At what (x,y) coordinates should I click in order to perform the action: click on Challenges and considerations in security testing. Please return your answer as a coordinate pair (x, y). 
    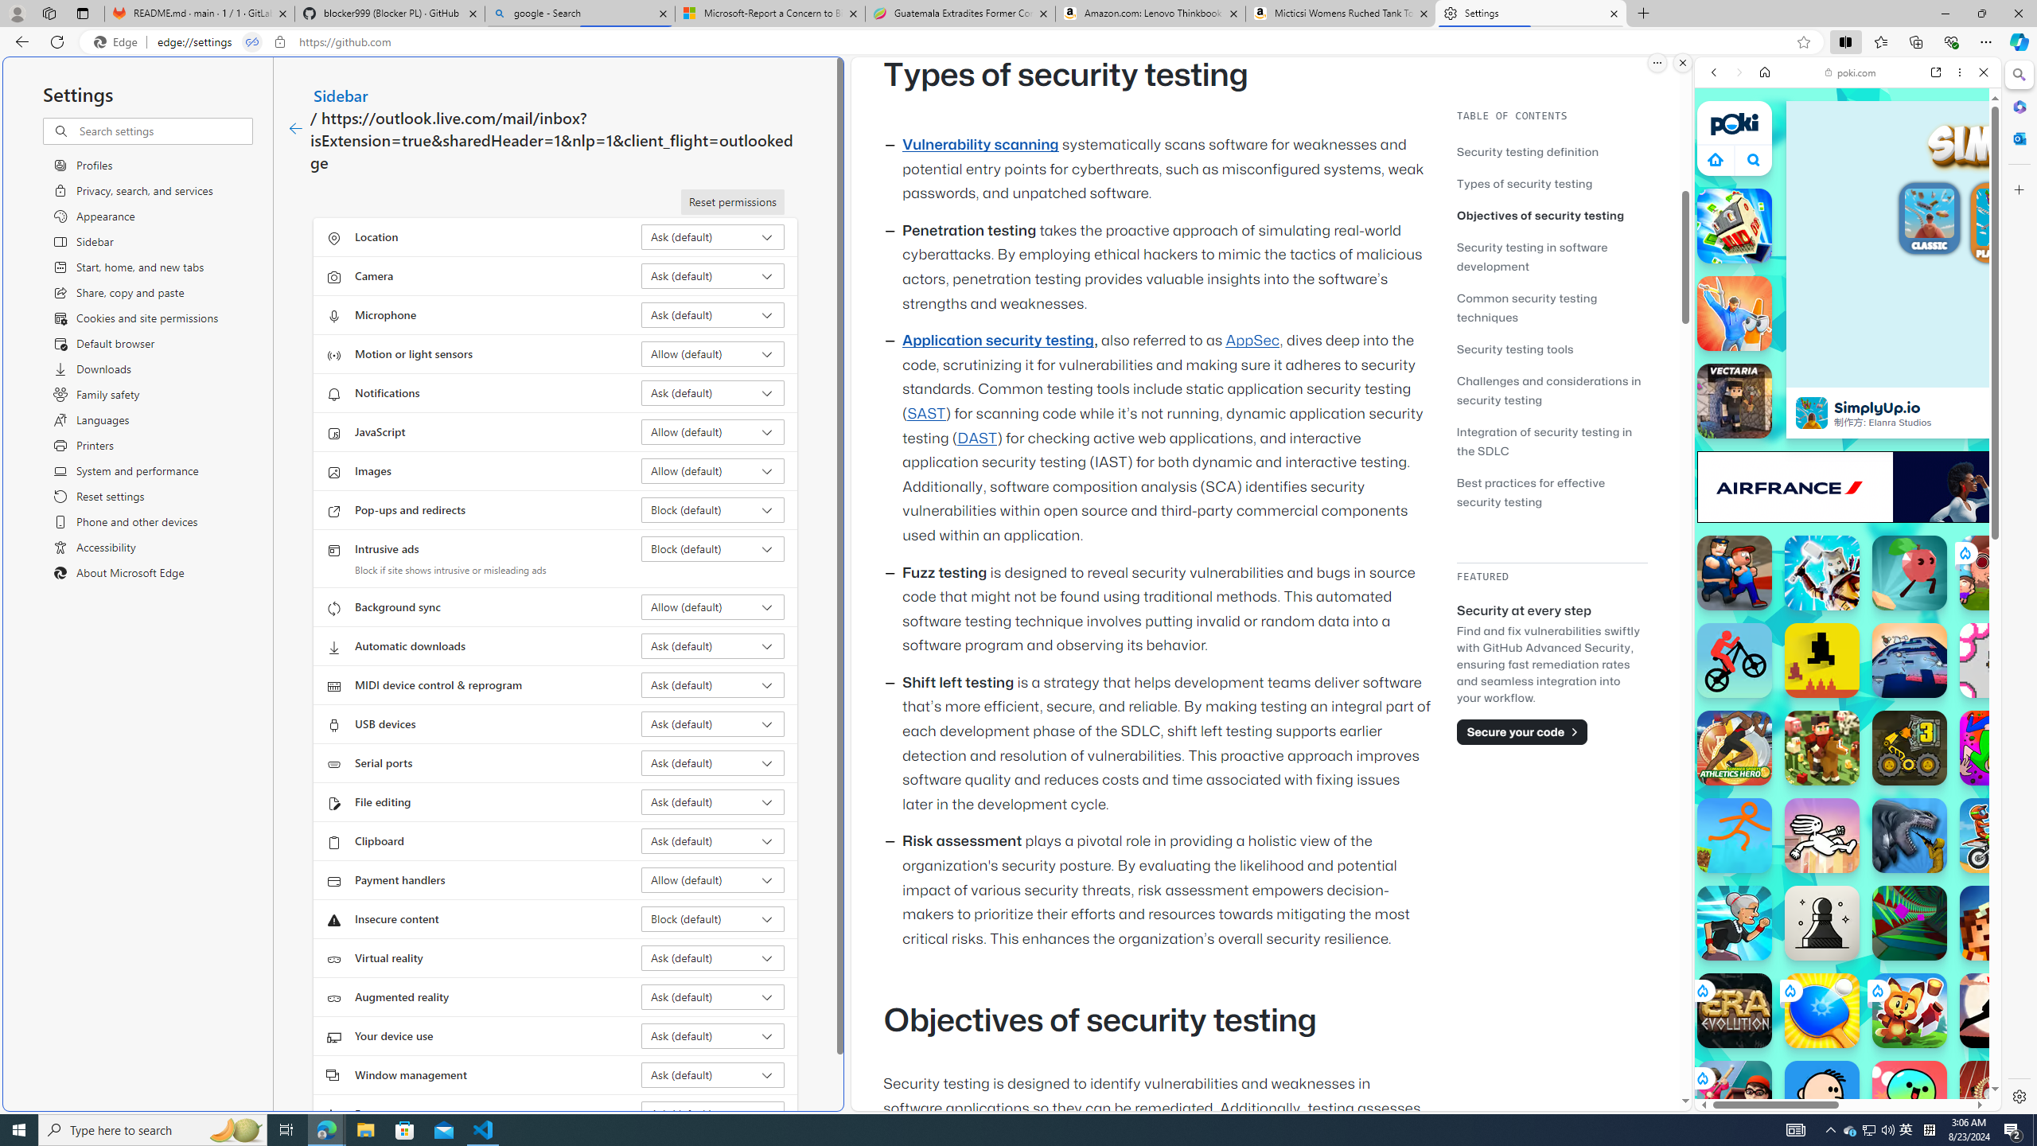
    Looking at the image, I should click on (1552, 390).